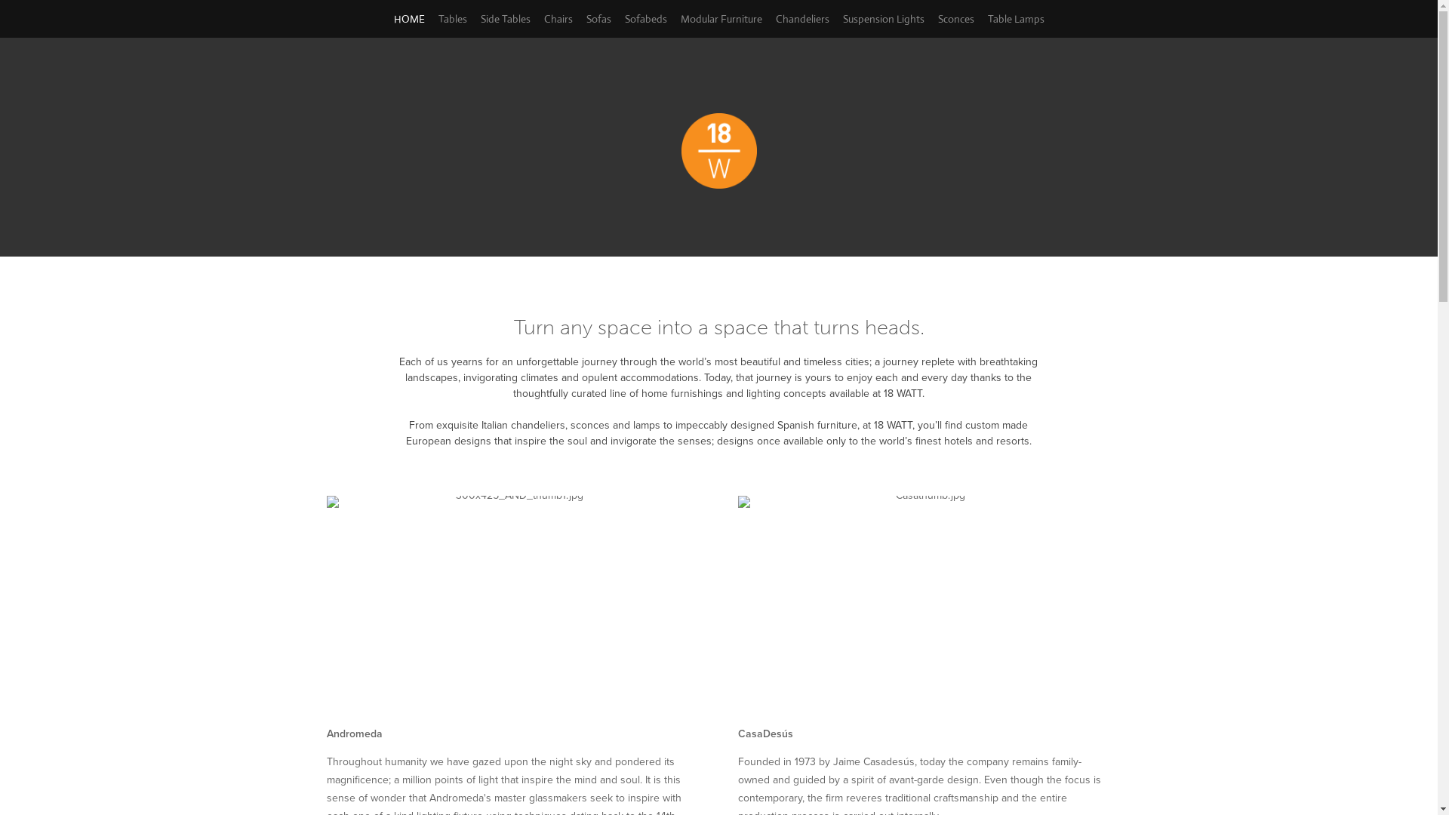 The image size is (1449, 815). I want to click on Side Tables, so click(505, 19).